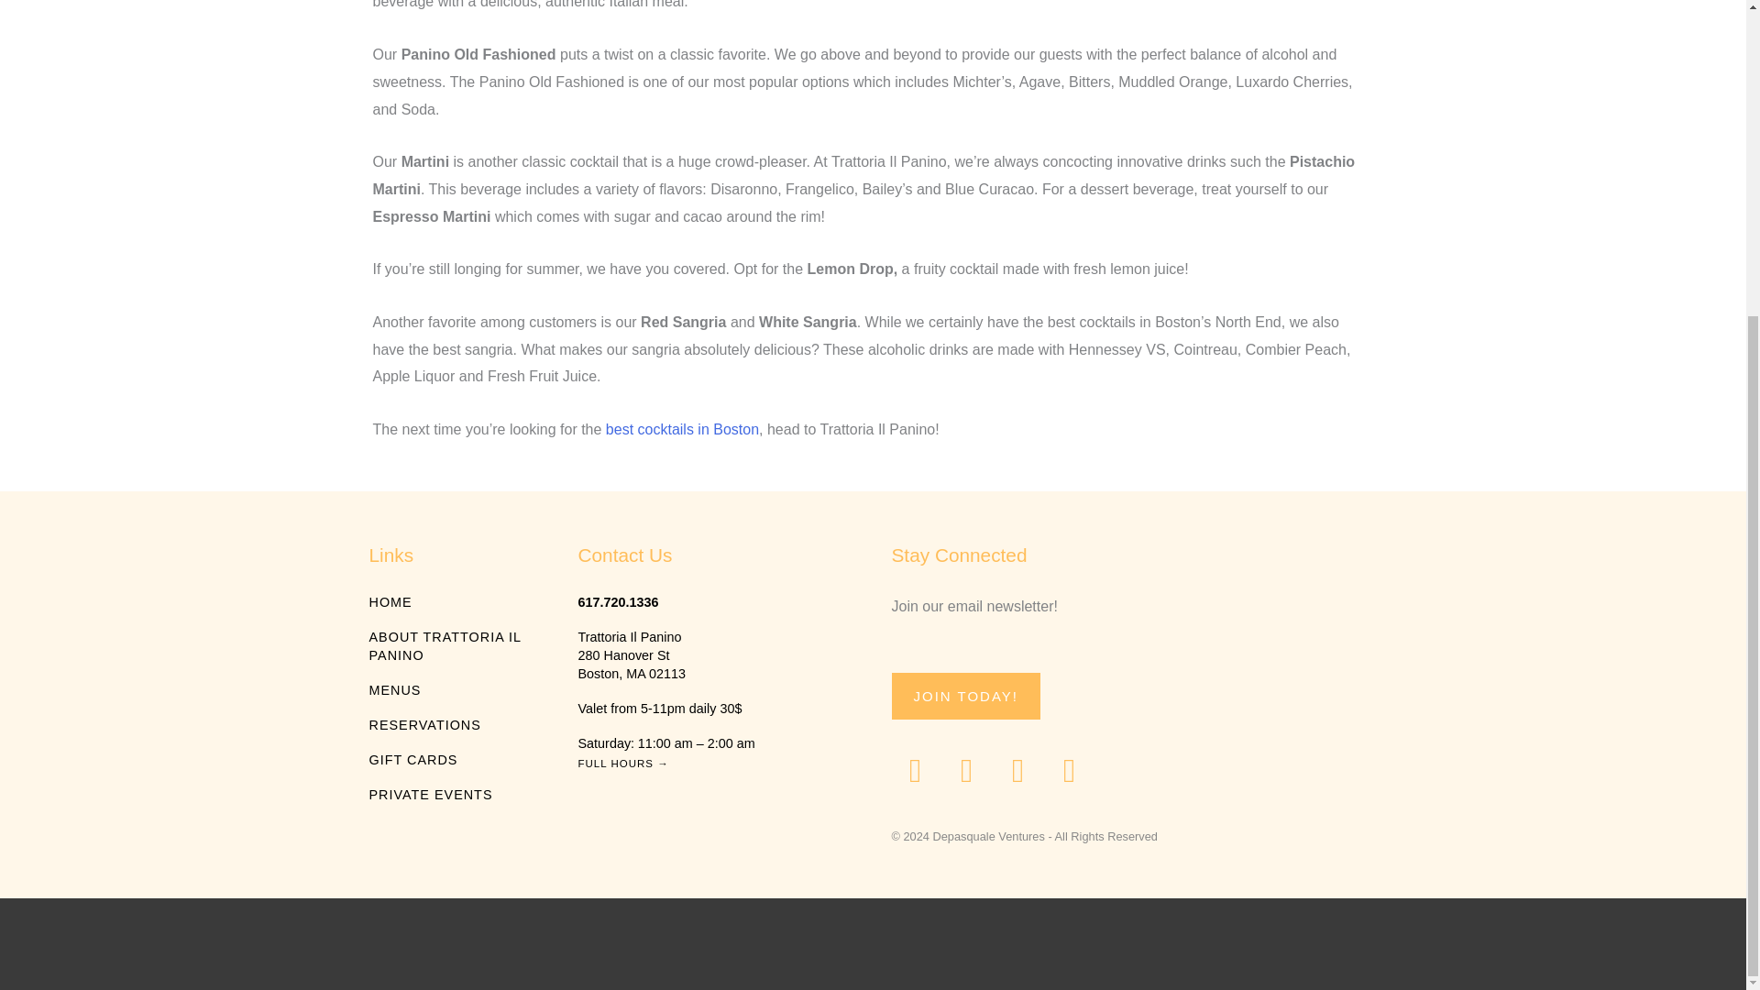 Image resolution: width=1760 pixels, height=990 pixels. Describe the element at coordinates (454, 601) in the screenshot. I see `HOME` at that location.